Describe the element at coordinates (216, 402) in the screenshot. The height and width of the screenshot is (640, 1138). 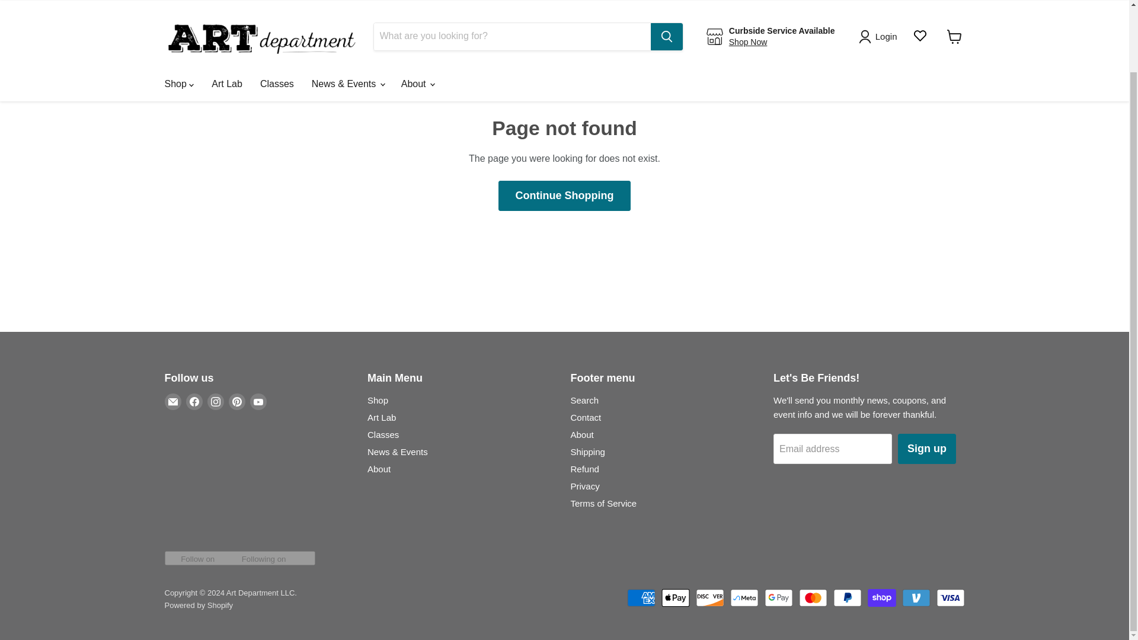
I see `Instagram` at that location.